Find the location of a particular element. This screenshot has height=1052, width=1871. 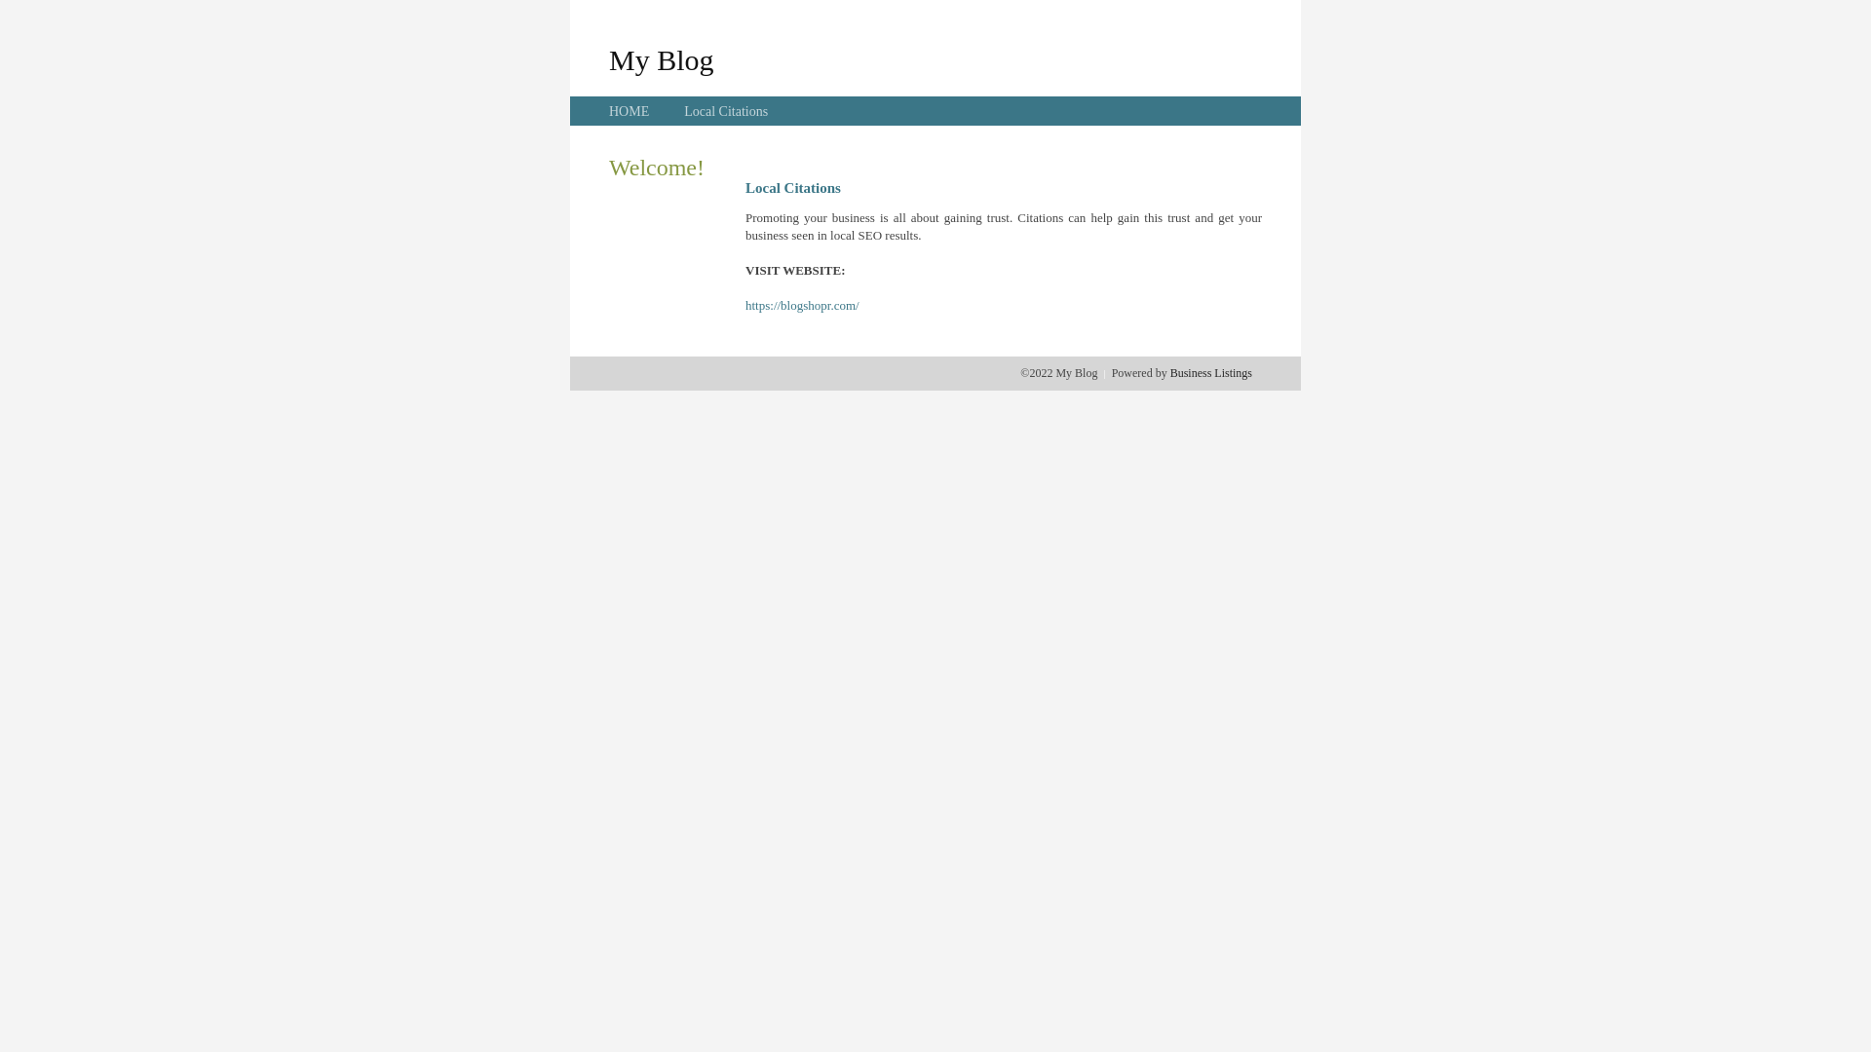

https://blogshopr.com/ is located at coordinates (803, 306).